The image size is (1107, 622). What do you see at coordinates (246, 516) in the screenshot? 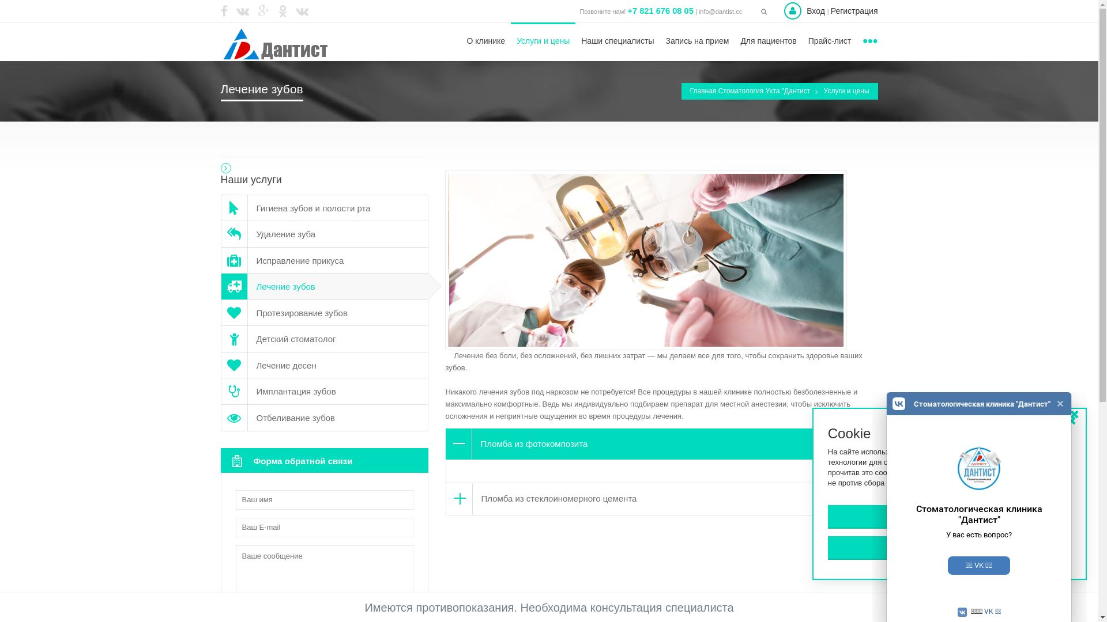
I see `info@dantist.cc` at bounding box center [246, 516].